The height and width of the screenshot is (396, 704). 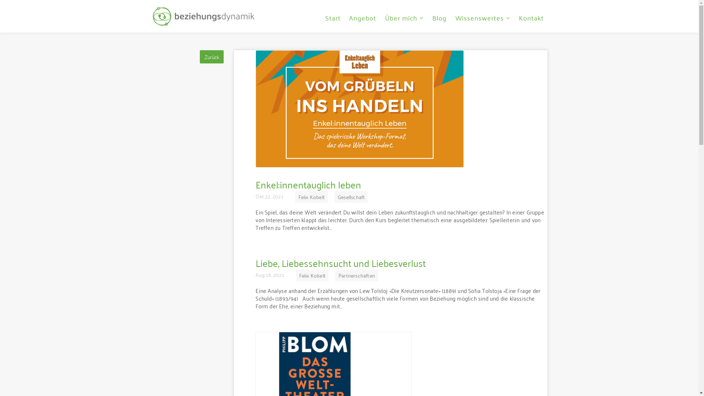 I want to click on Enkel:innentauglich leben, so click(x=308, y=184).